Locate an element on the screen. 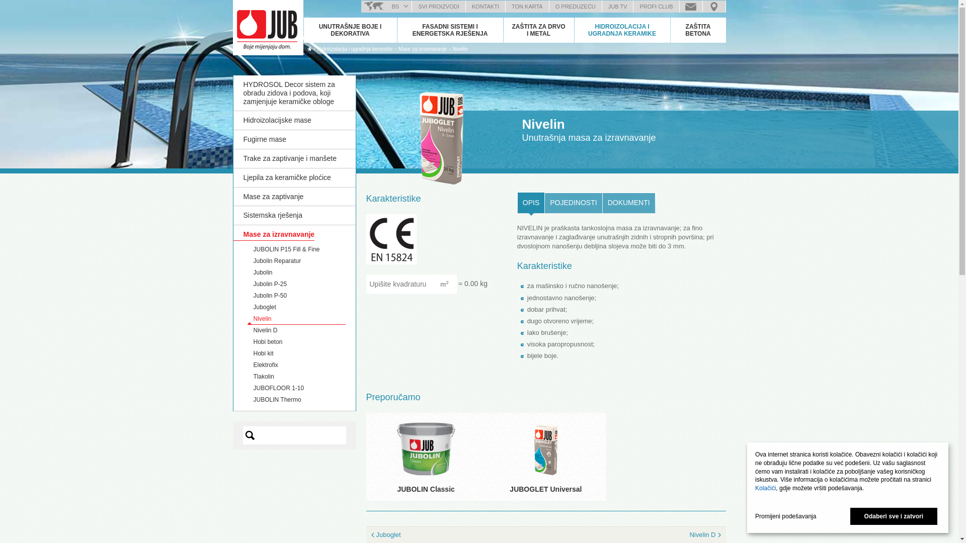  HIDROIZOLACIJA I UGRADNJA KERAMIKE is located at coordinates (622, 30).